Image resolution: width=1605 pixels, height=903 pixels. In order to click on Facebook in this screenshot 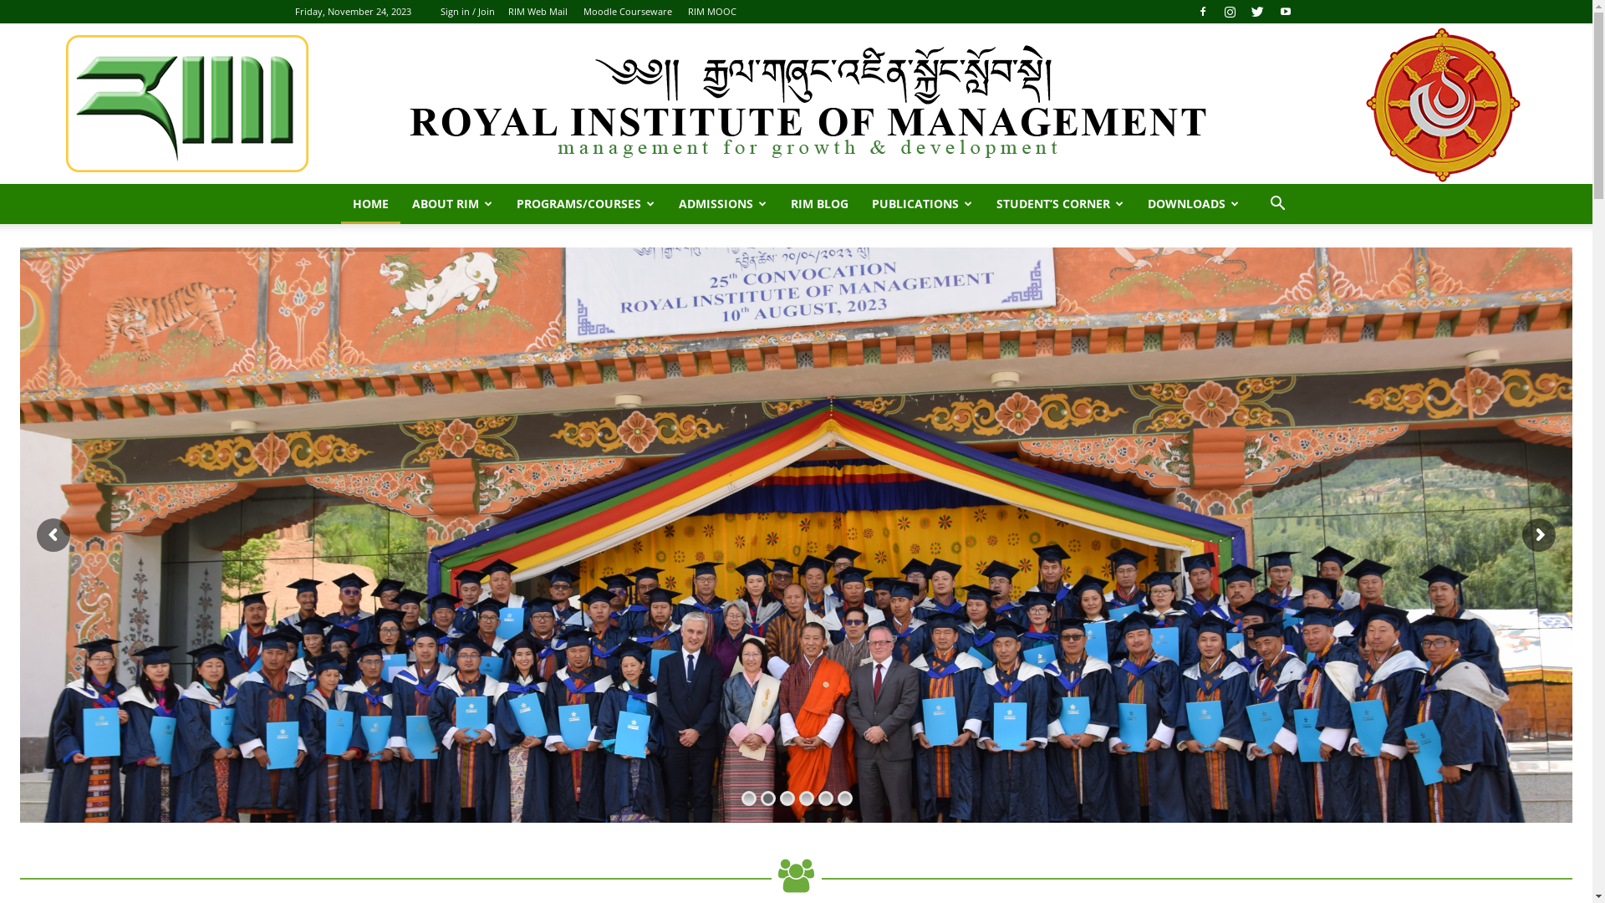, I will do `click(1203, 12)`.